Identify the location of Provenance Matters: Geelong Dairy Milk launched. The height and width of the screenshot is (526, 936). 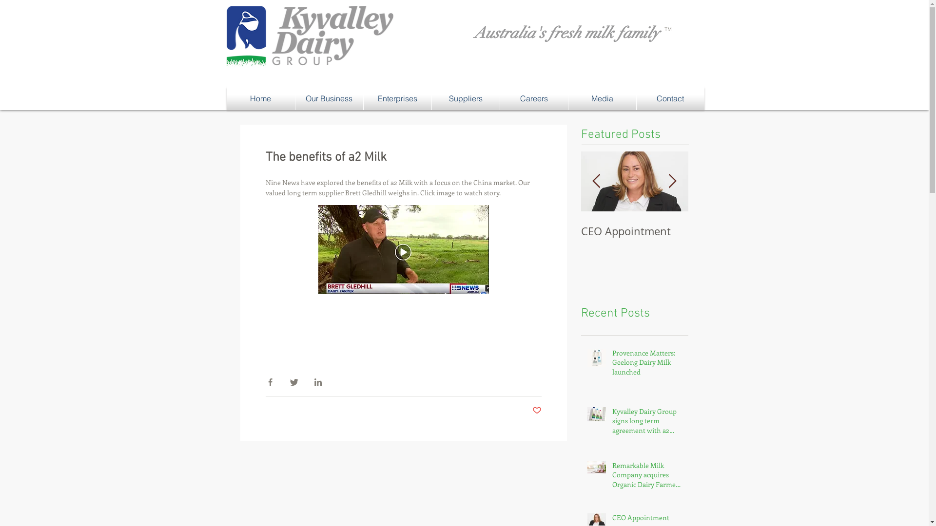
(647, 364).